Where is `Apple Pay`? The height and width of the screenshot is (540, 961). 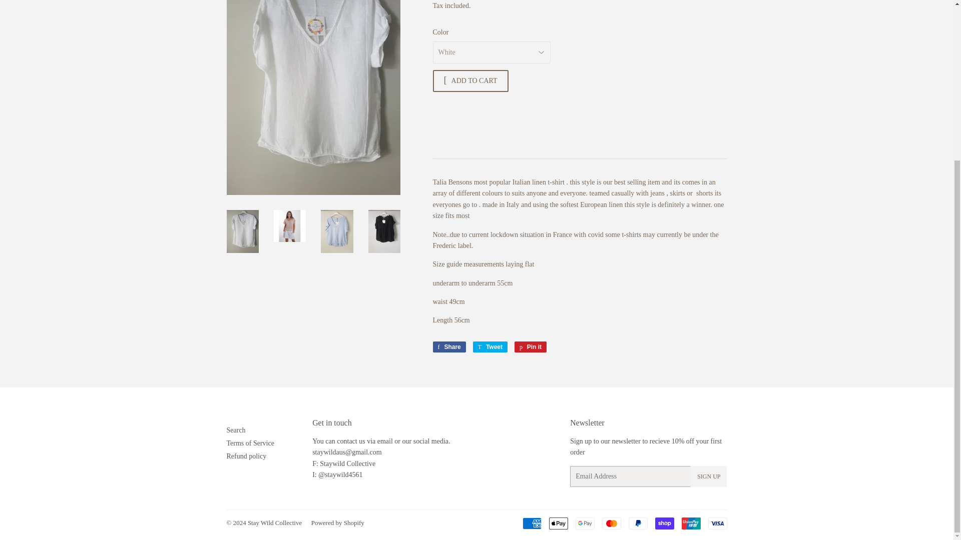
Apple Pay is located at coordinates (558, 523).